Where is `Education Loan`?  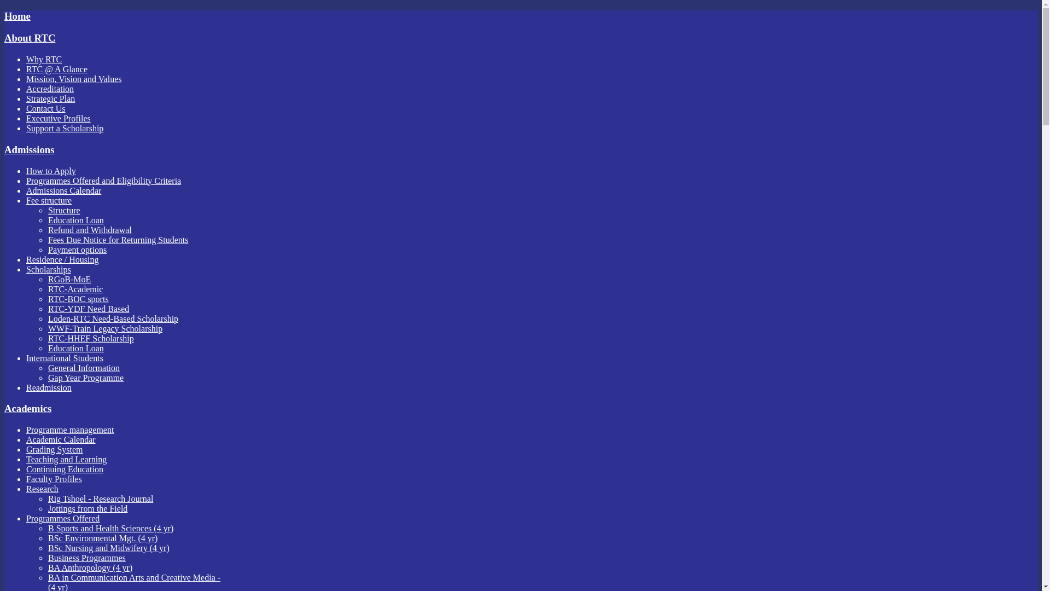
Education Loan is located at coordinates (76, 348).